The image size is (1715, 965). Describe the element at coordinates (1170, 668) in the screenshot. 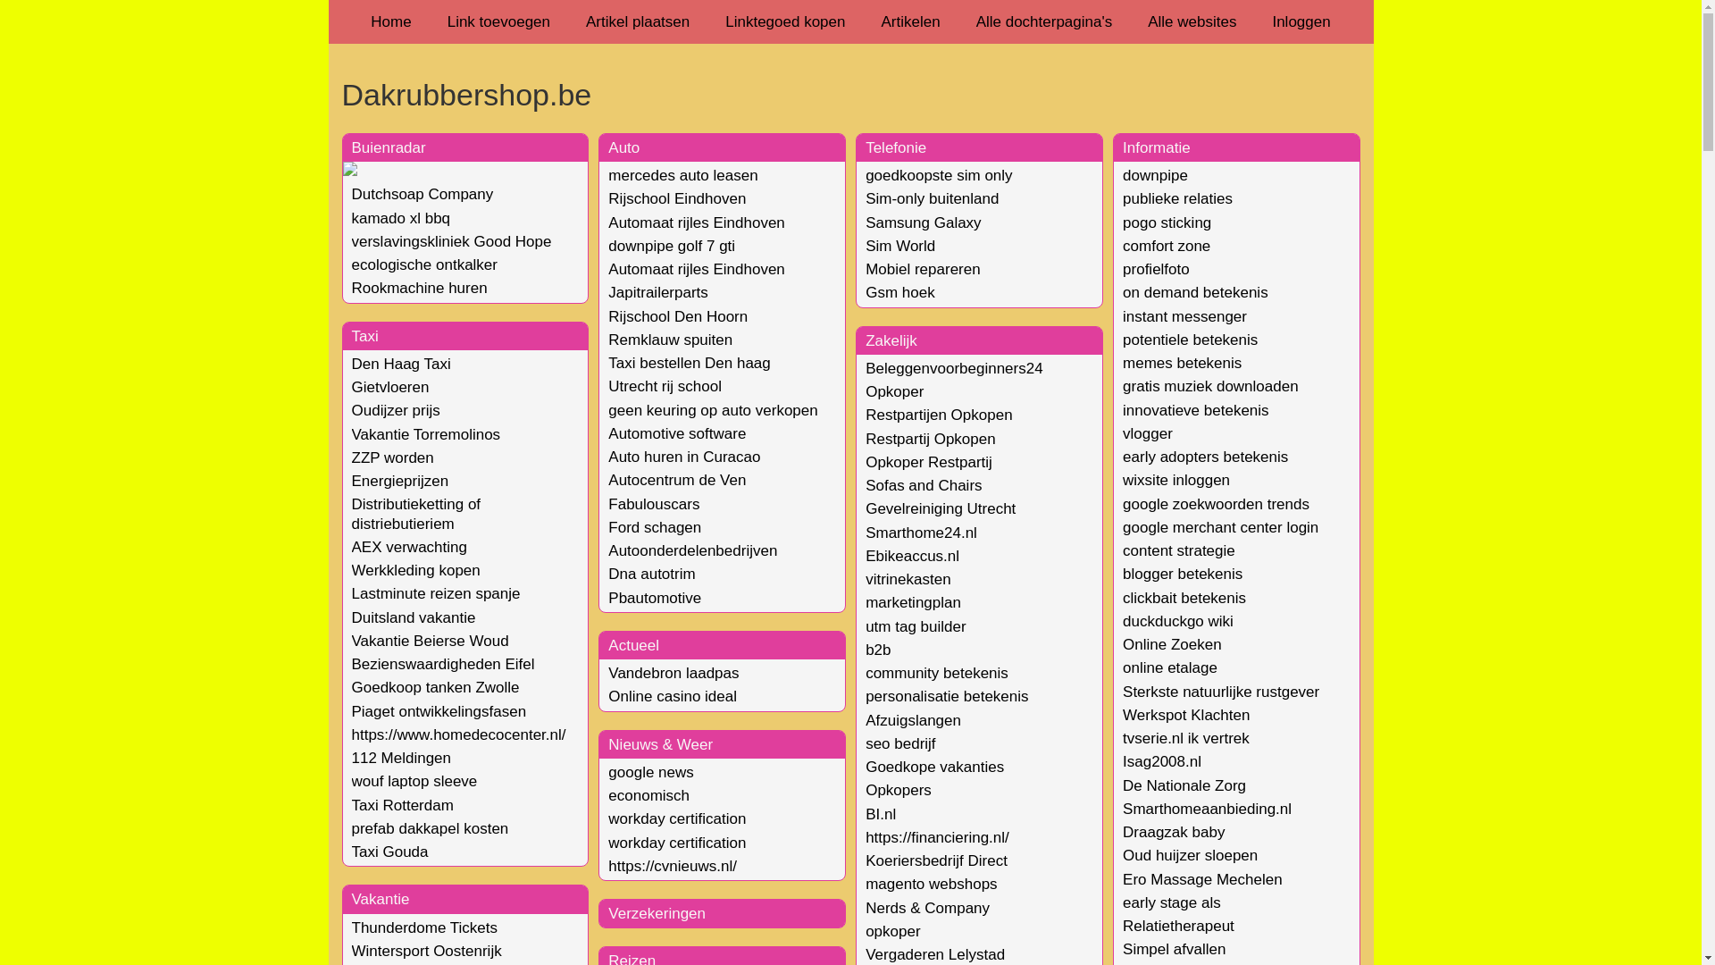

I see `online etalage` at that location.